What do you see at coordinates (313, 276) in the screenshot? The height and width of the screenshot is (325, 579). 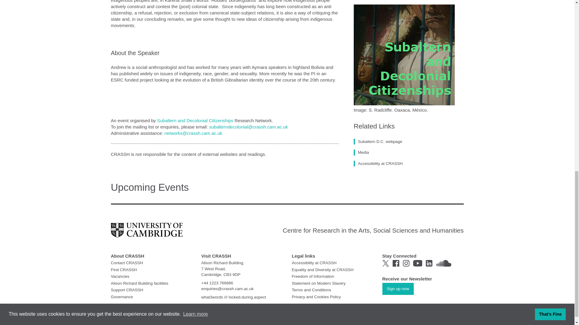 I see `Freedom of Information` at bounding box center [313, 276].